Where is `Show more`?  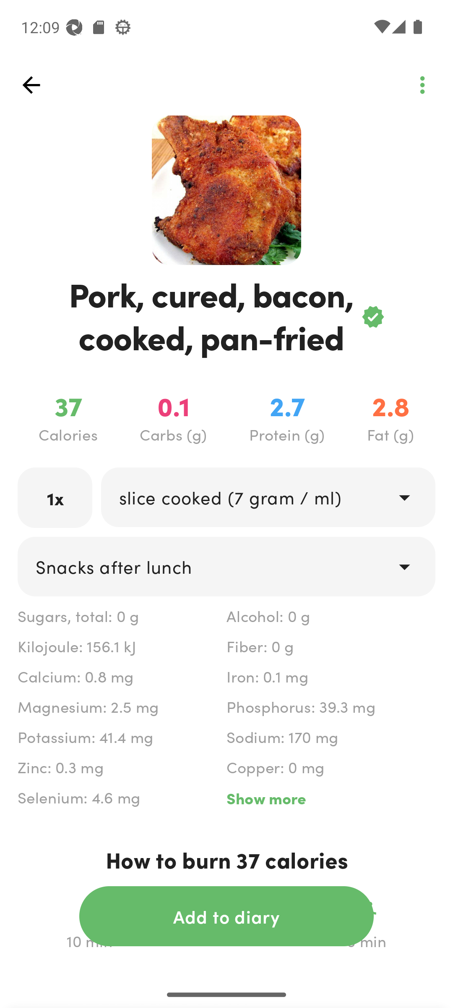 Show more is located at coordinates (331, 798).